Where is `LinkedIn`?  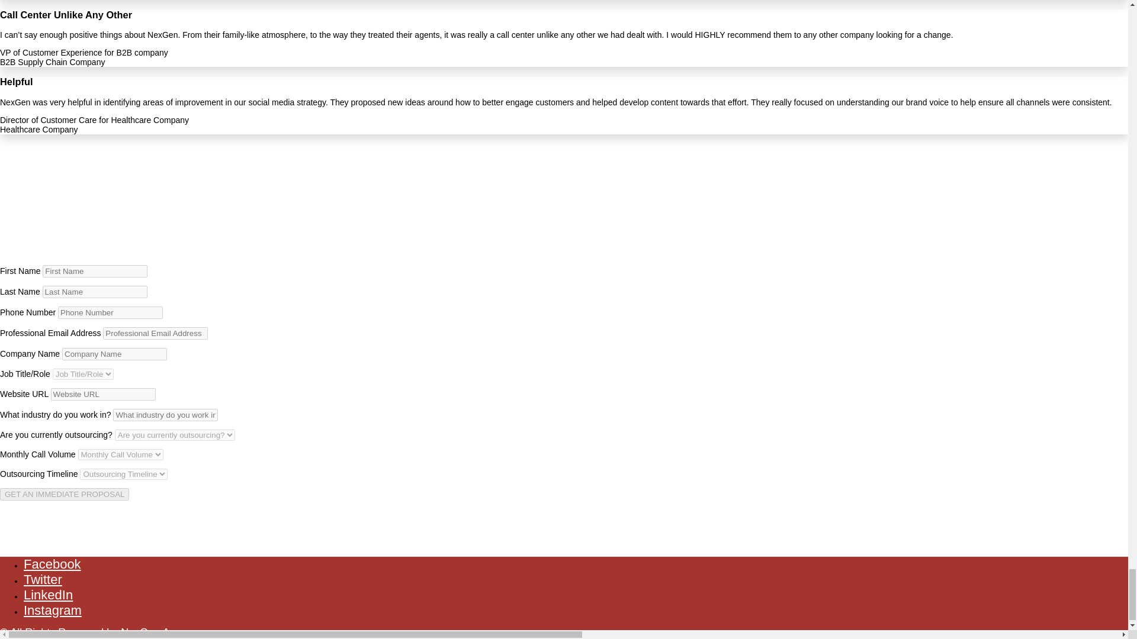
LinkedIn is located at coordinates (48, 595).